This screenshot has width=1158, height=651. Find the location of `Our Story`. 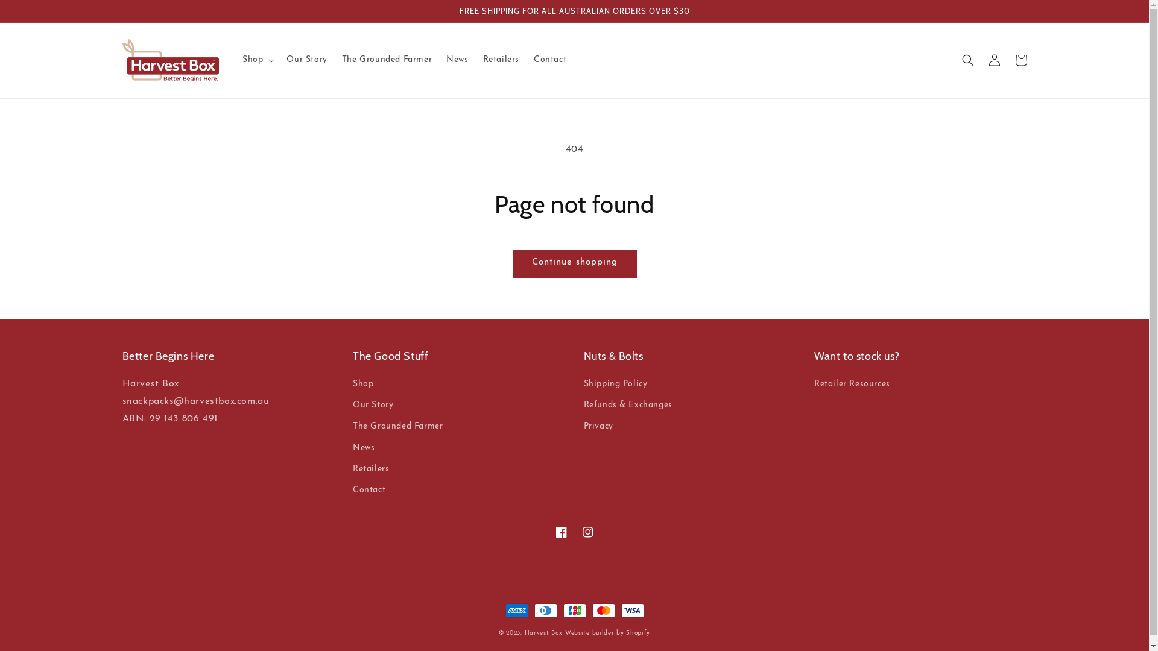

Our Story is located at coordinates (373, 405).